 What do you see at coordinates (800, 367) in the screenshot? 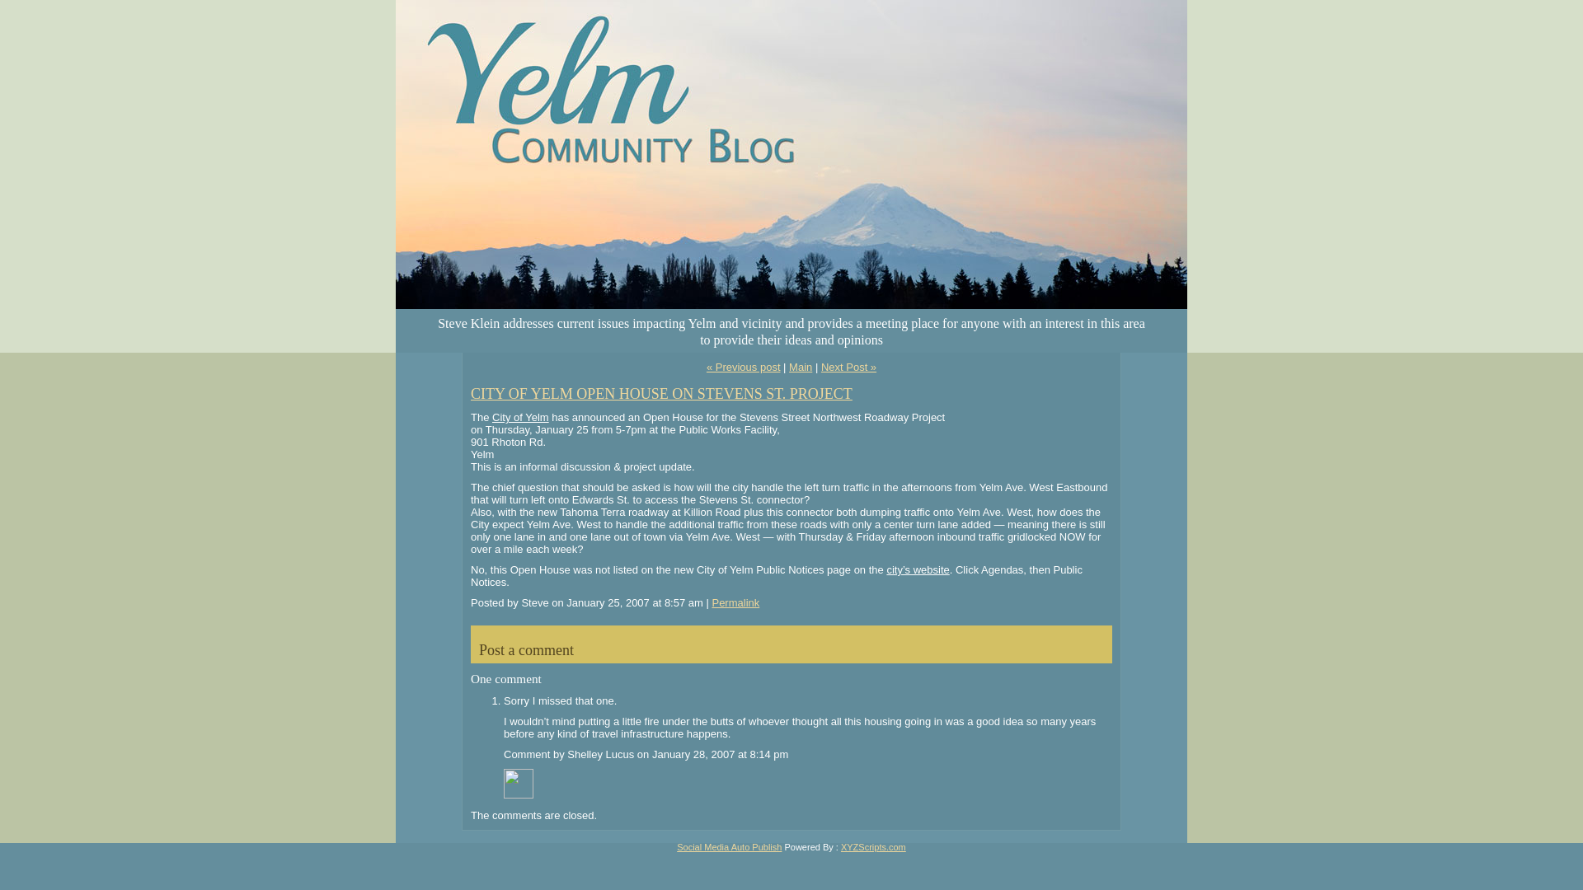
I see `Main` at bounding box center [800, 367].